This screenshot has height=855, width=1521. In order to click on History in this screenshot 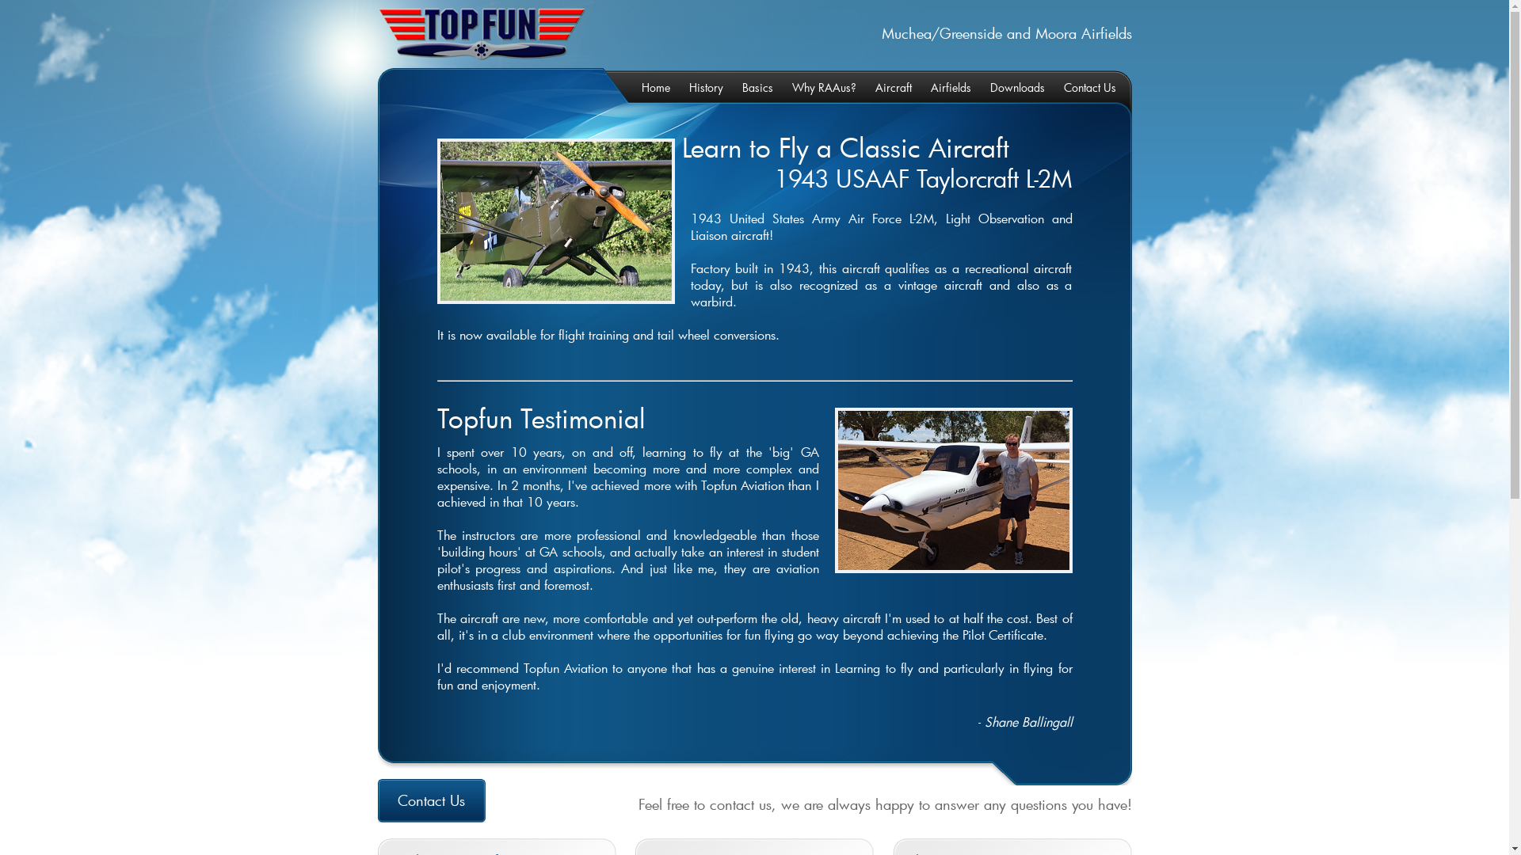, I will do `click(699, 87)`.